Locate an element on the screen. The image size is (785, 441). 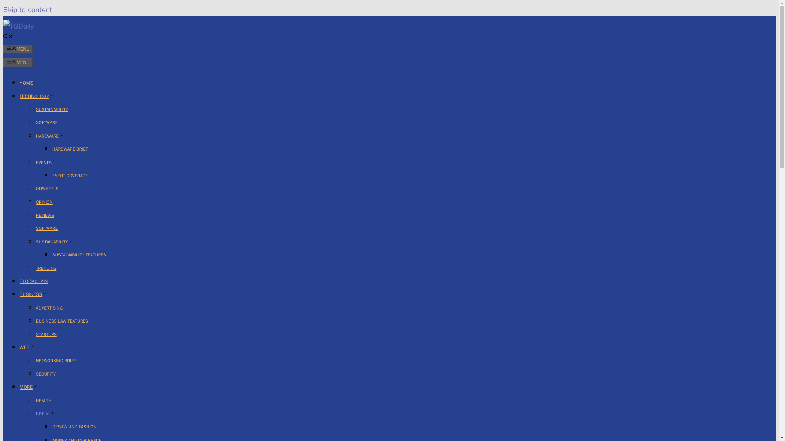
HARDWARE BRIEF is located at coordinates (70, 149).